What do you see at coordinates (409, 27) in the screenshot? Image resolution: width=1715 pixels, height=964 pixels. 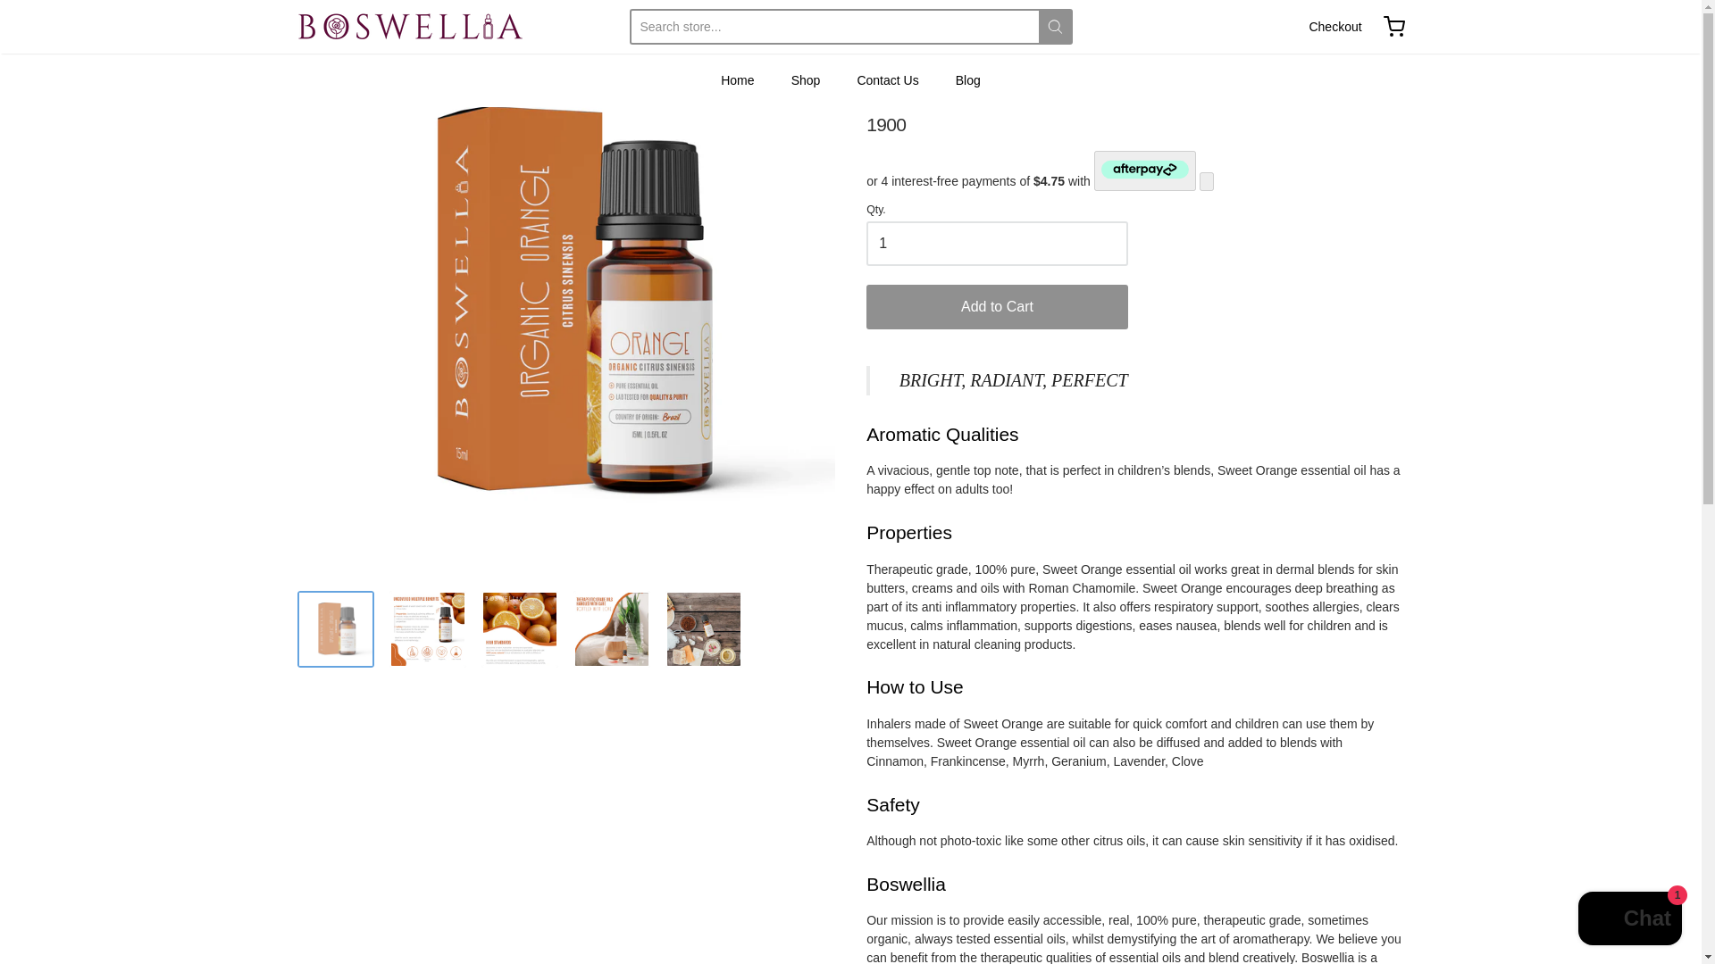 I see `Boswellia Oils` at bounding box center [409, 27].